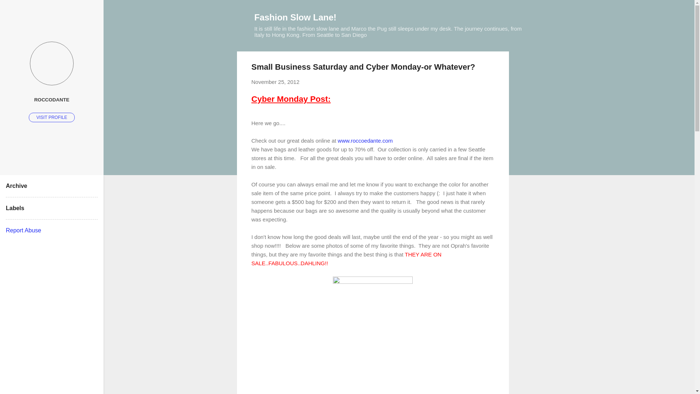  I want to click on Fashion Slow Lane!, so click(295, 17).